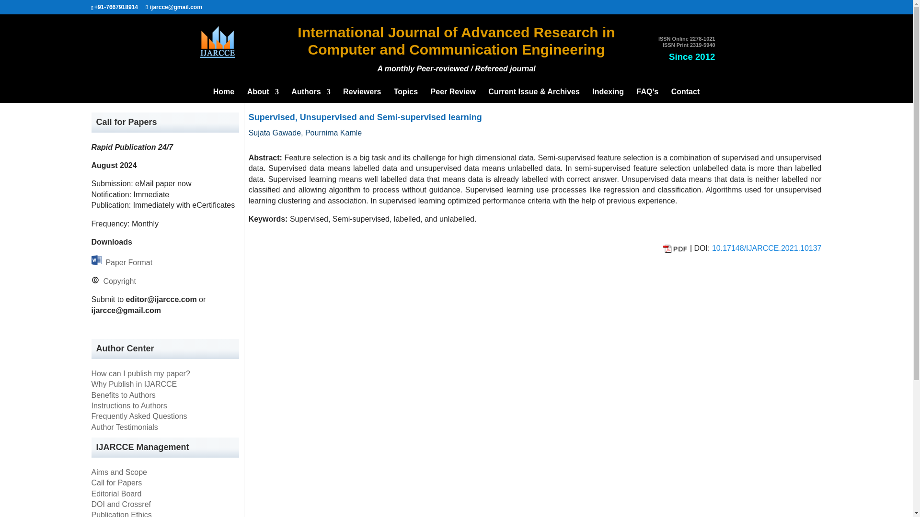 This screenshot has width=920, height=517. Describe the element at coordinates (405, 95) in the screenshot. I see `Topics` at that location.